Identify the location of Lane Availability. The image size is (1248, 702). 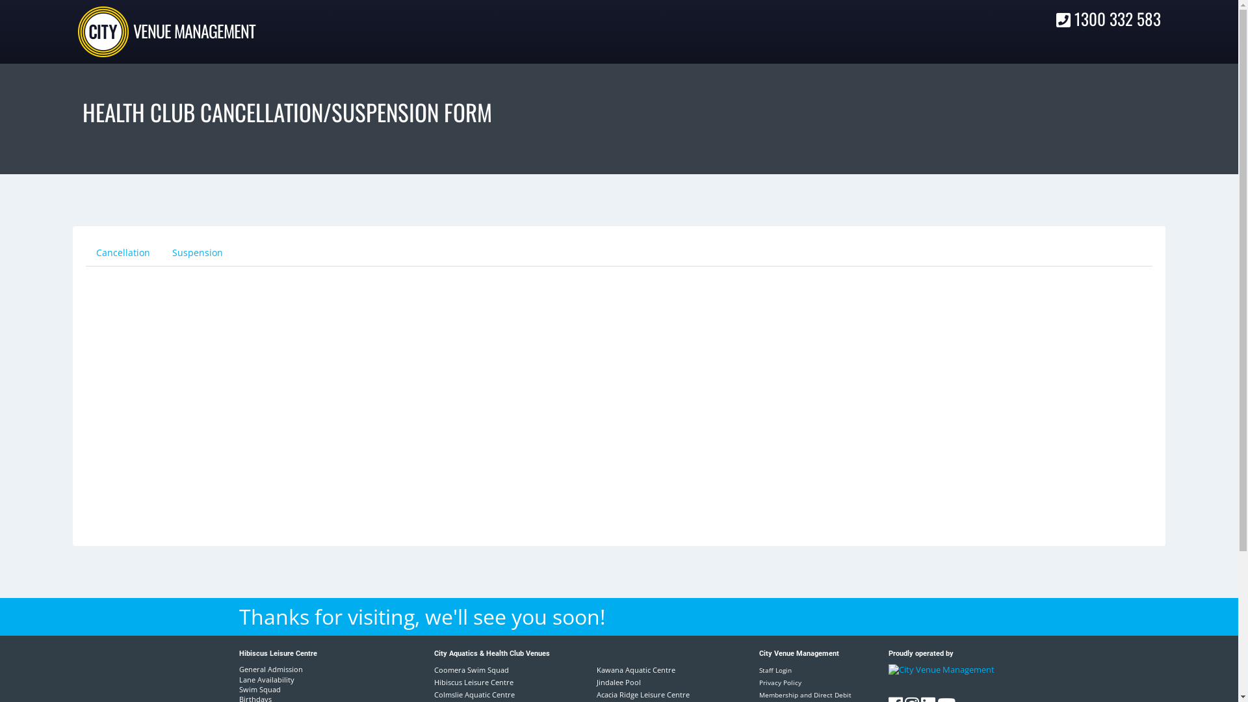
(289, 680).